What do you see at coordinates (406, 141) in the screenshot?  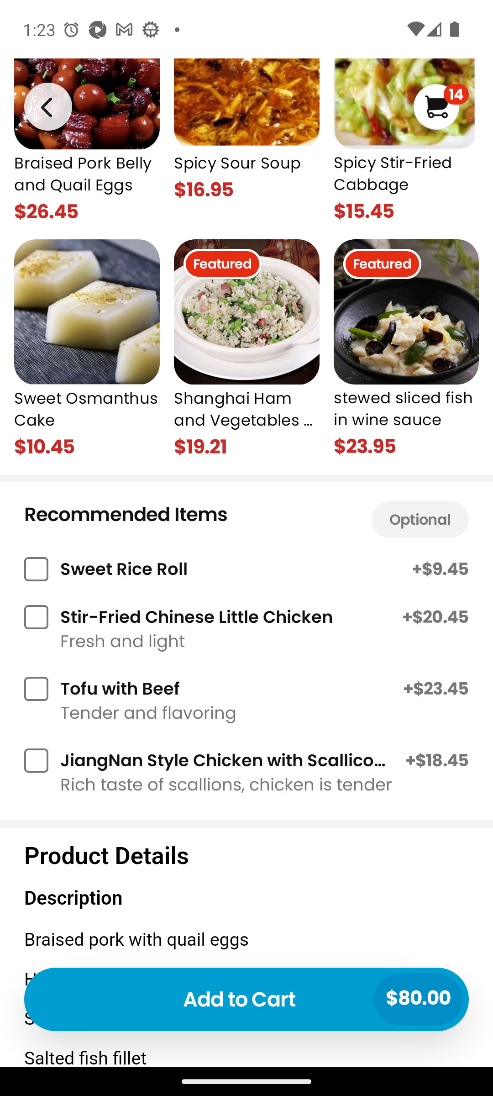 I see `Image Spicy Stir-Fried Cabbage $15.45` at bounding box center [406, 141].